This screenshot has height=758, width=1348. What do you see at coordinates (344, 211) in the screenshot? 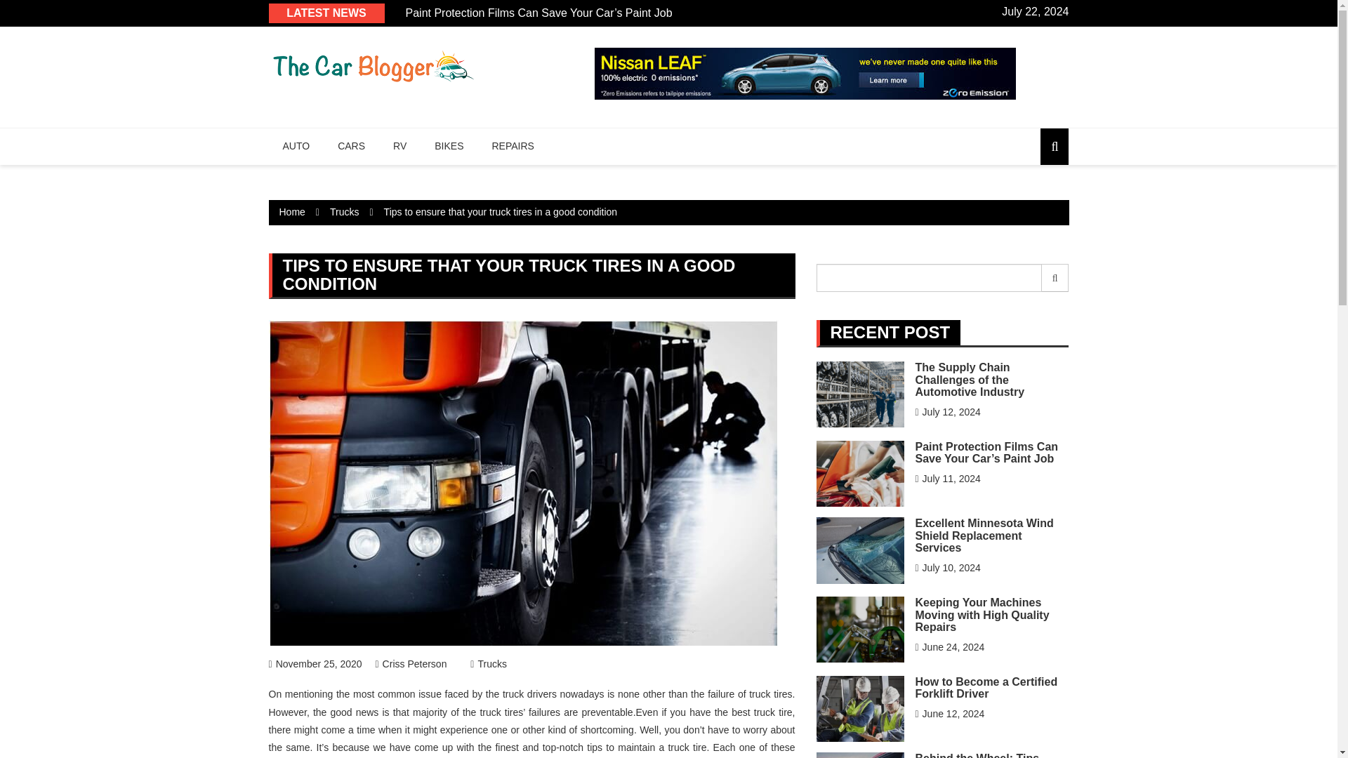
I see `Trucks` at bounding box center [344, 211].